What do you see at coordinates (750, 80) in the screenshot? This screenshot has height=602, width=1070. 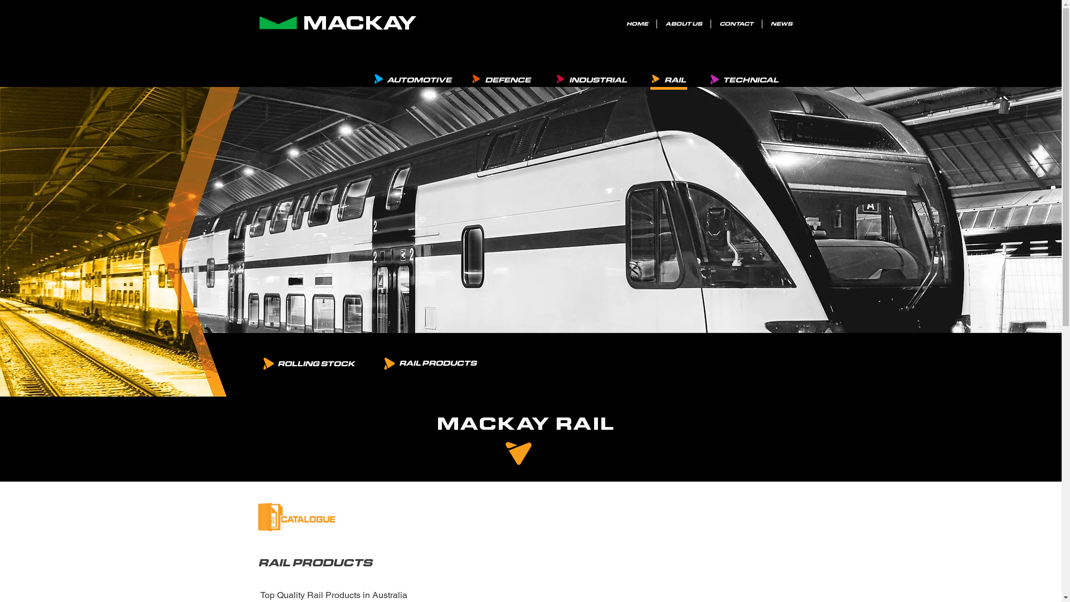 I see `TECHNICAL` at bounding box center [750, 80].